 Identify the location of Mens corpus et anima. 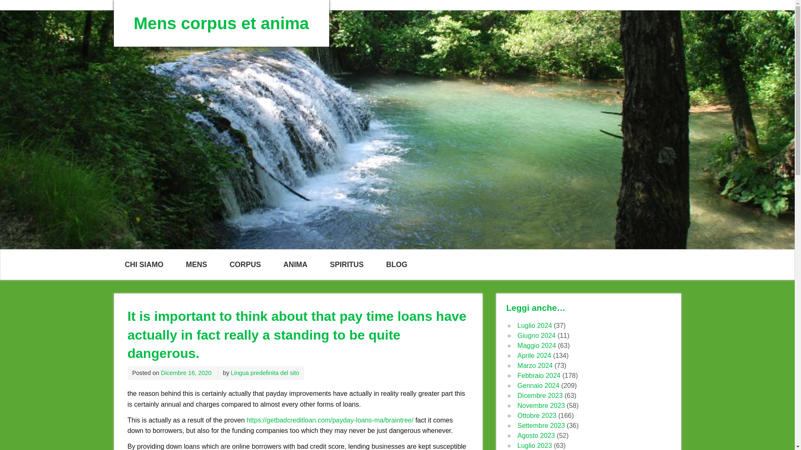
(221, 23).